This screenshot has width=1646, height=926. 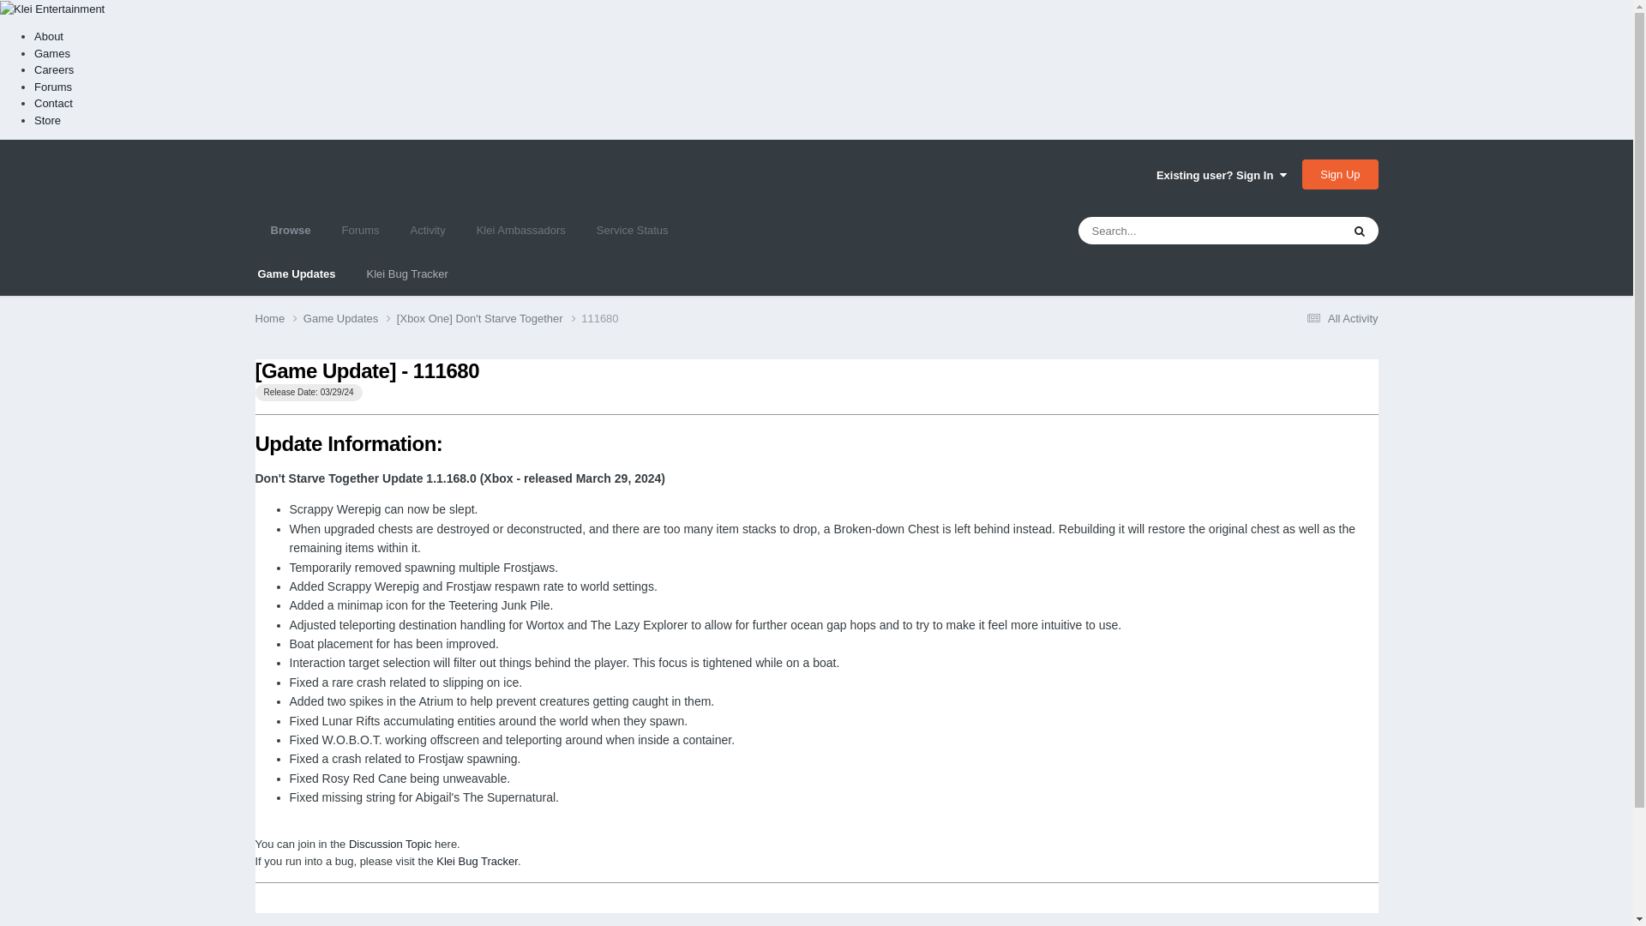 I want to click on Careers, so click(x=54, y=69).